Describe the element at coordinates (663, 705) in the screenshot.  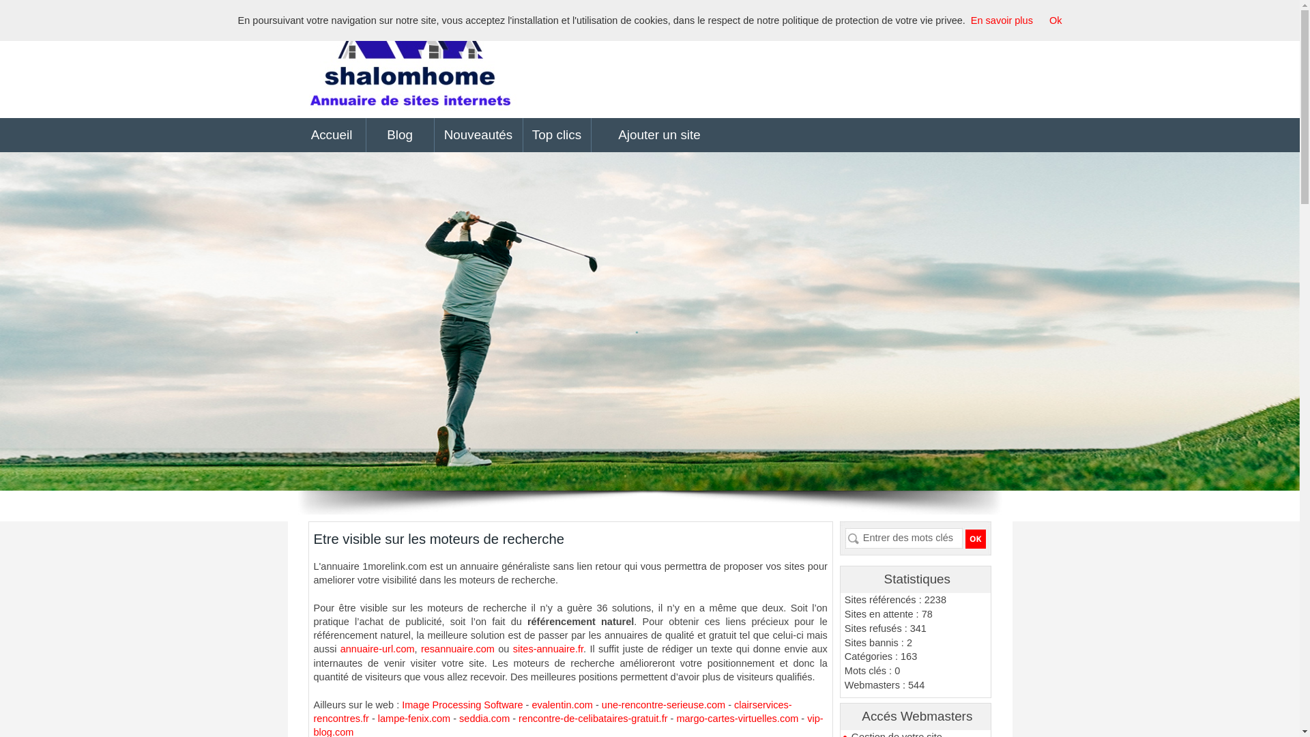
I see `une-rencontre-serieuse.com` at that location.